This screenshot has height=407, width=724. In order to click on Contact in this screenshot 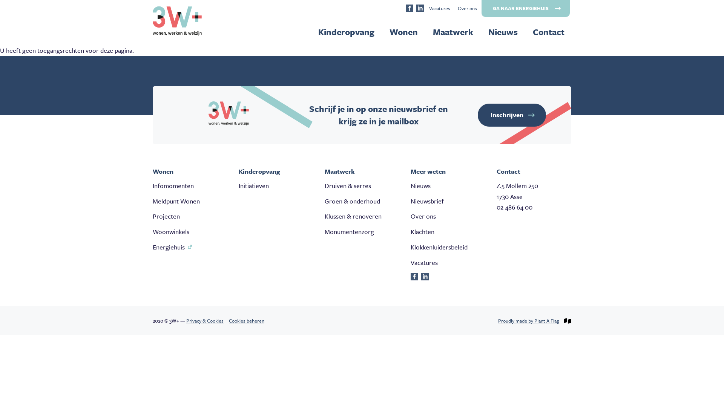, I will do `click(549, 32)`.